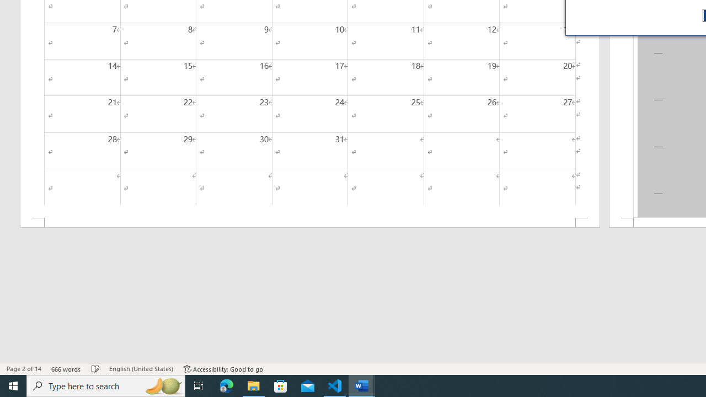 This screenshot has width=706, height=397. Describe the element at coordinates (362, 386) in the screenshot. I see `Word - 2 running windows` at that location.